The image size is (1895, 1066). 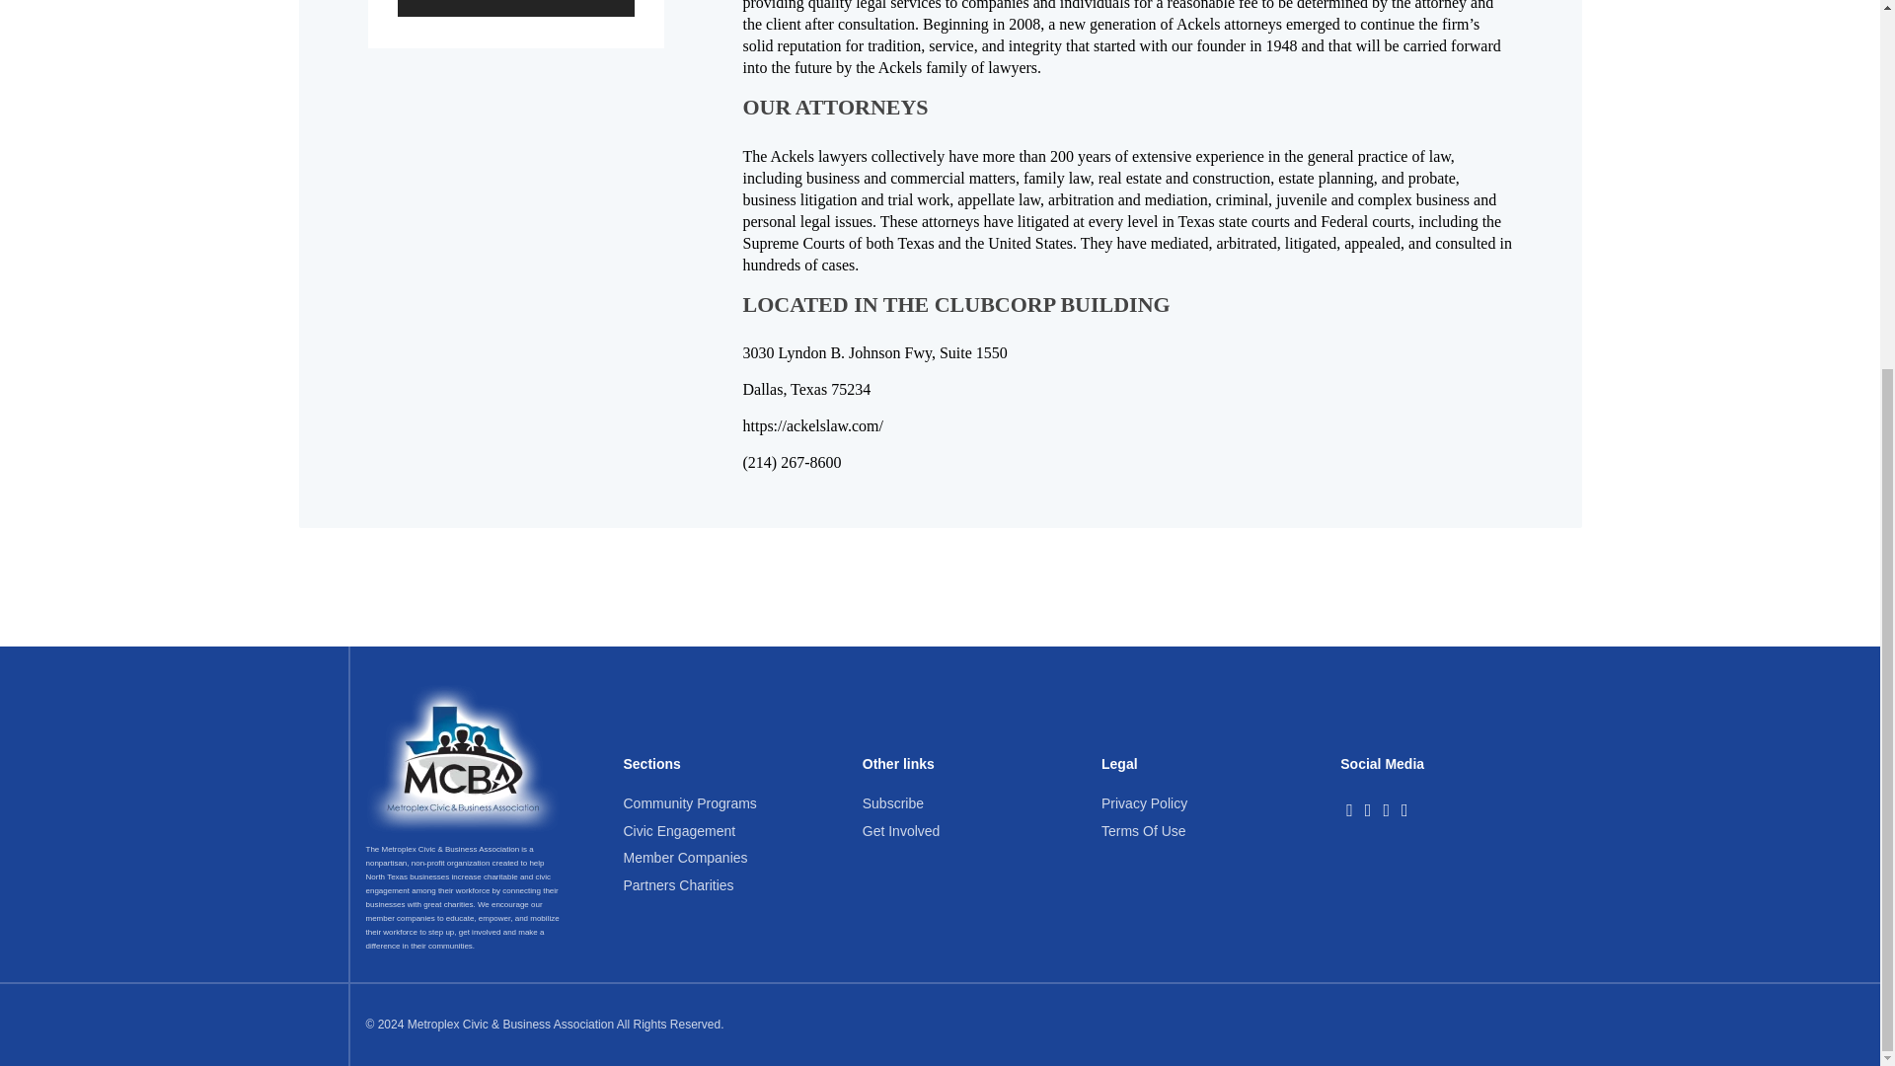 I want to click on Subscribe, so click(x=892, y=802).